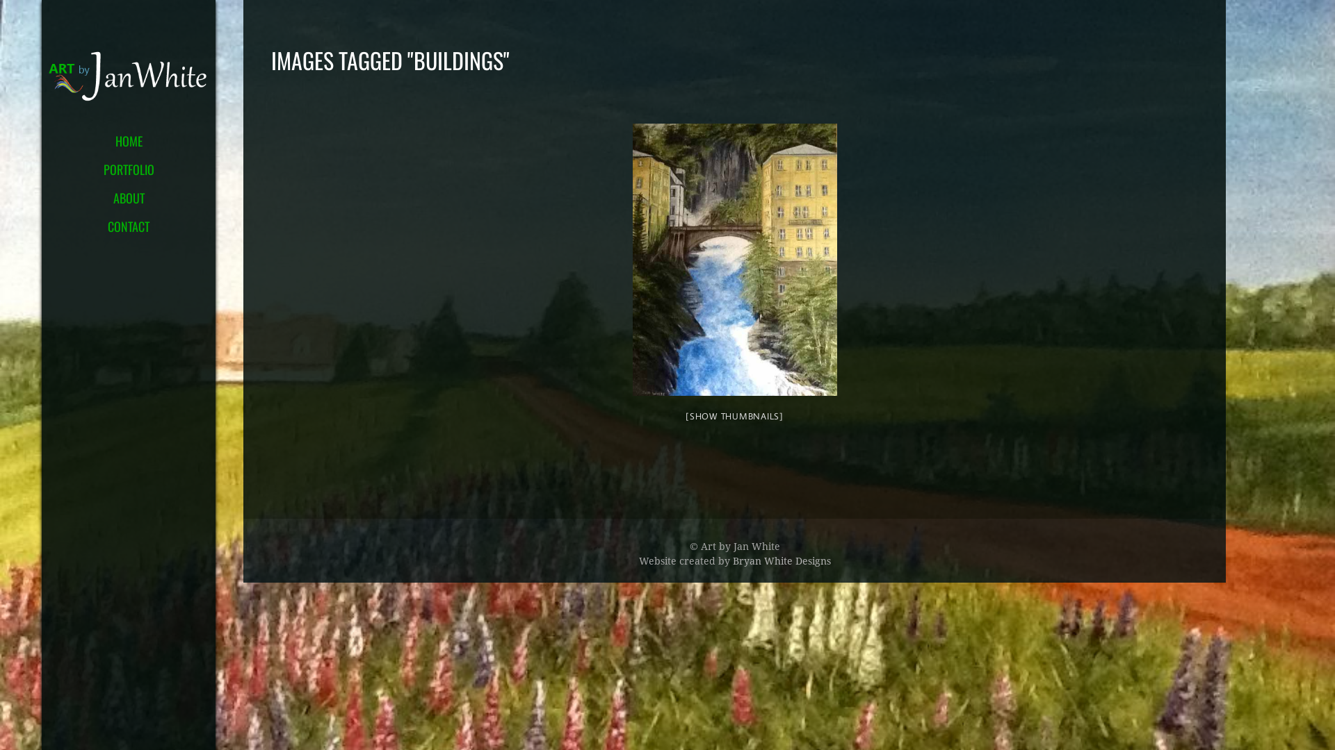 Image resolution: width=1335 pixels, height=750 pixels. What do you see at coordinates (129, 202) in the screenshot?
I see `ABOUT` at bounding box center [129, 202].